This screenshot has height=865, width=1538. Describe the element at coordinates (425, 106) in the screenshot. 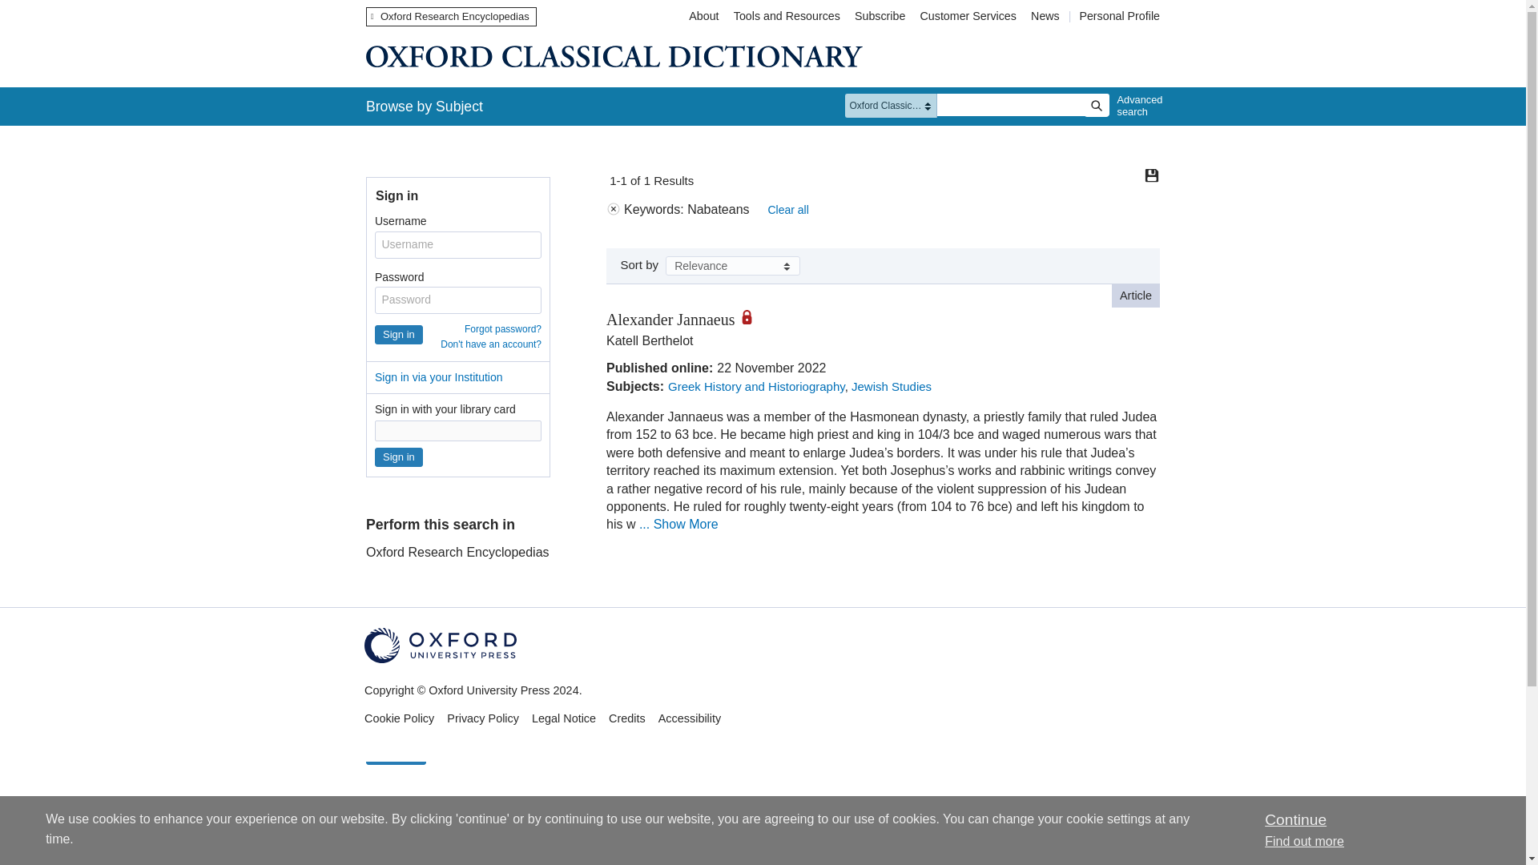

I see `Browse by Subject` at that location.